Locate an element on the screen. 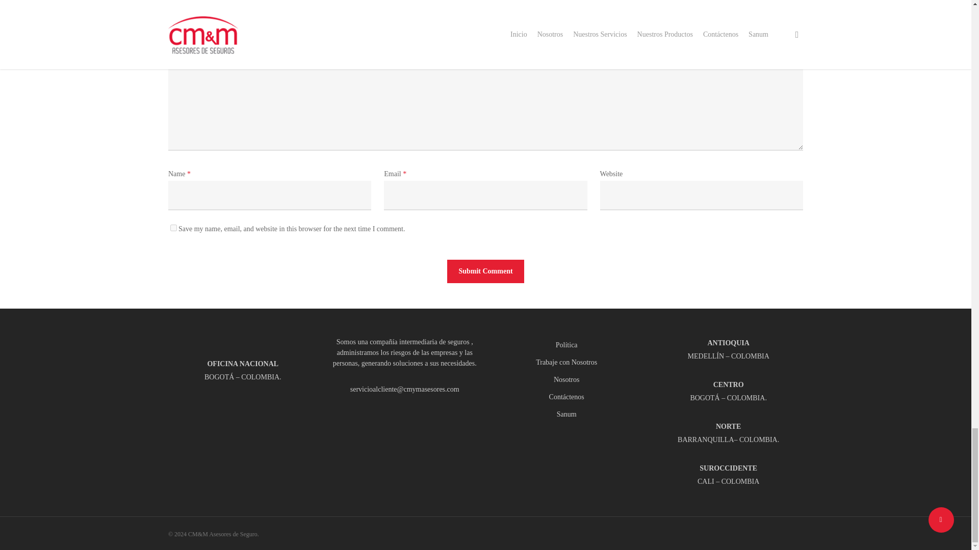 Image resolution: width=979 pixels, height=550 pixels. Trabaje con Nosotros is located at coordinates (566, 362).